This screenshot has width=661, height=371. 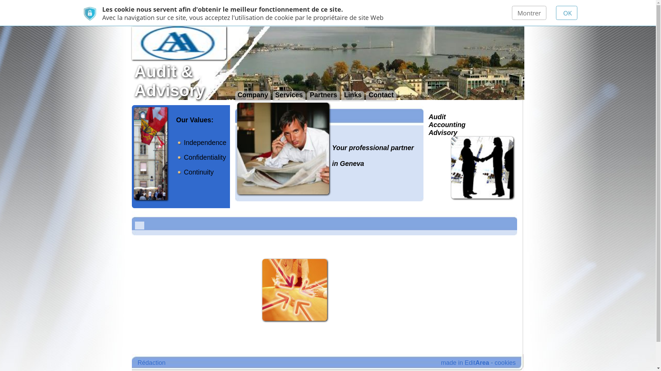 What do you see at coordinates (219, 42) in the screenshot?
I see `Audit & Advisory
Company Services Partners Links Contact` at bounding box center [219, 42].